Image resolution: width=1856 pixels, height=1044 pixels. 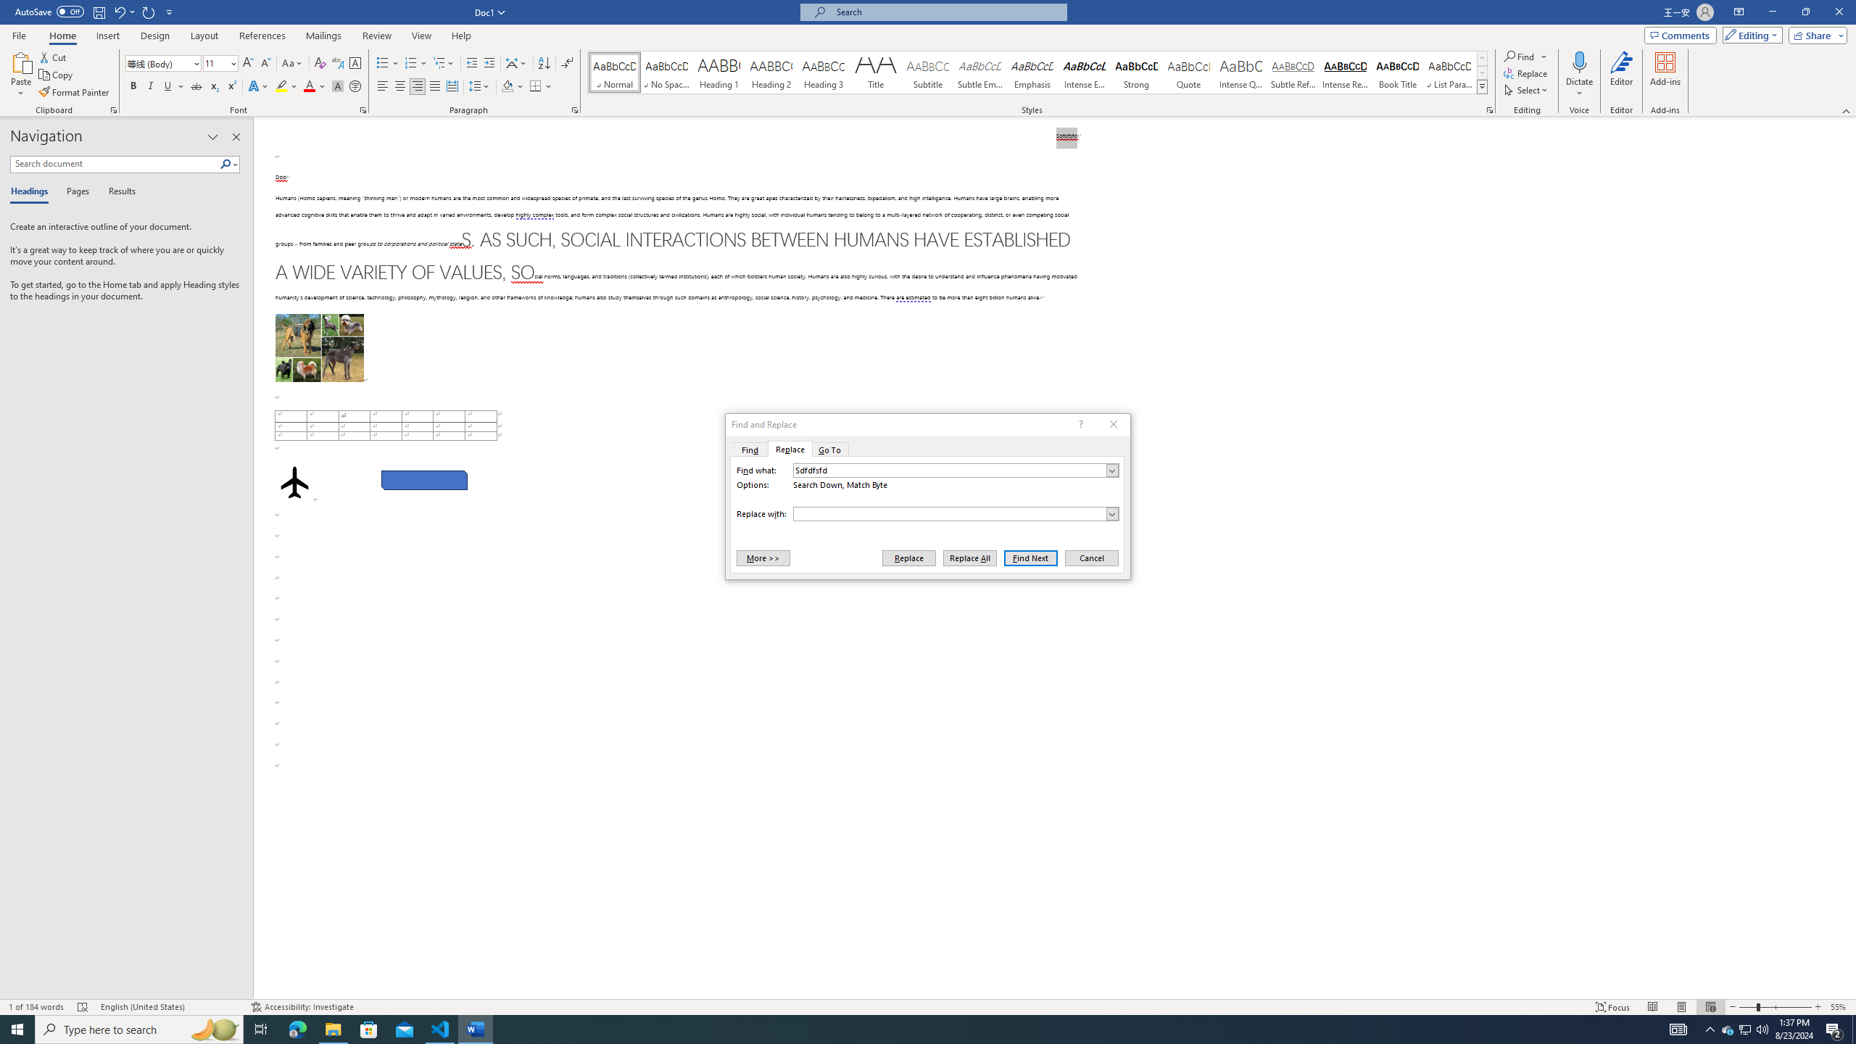 I want to click on Airplane with solid fill, so click(x=294, y=483).